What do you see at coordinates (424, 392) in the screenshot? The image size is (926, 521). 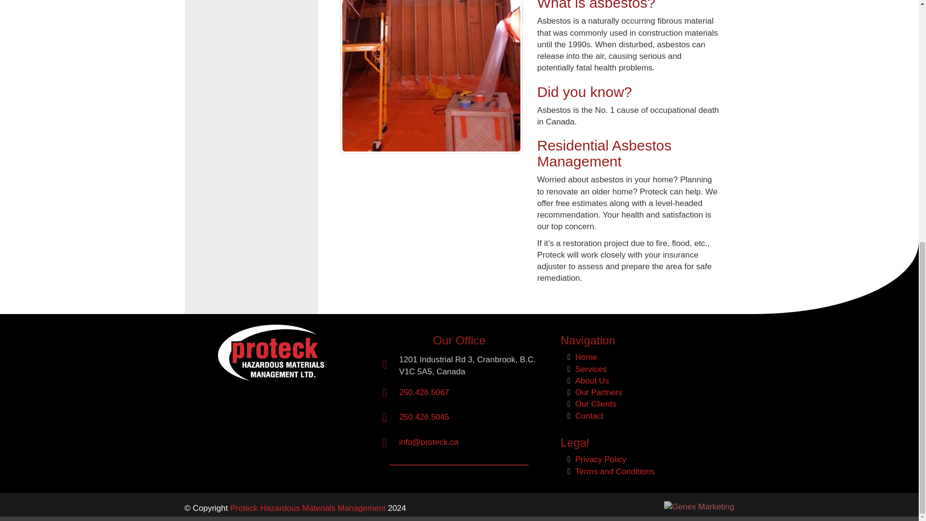 I see `250.426.5067` at bounding box center [424, 392].